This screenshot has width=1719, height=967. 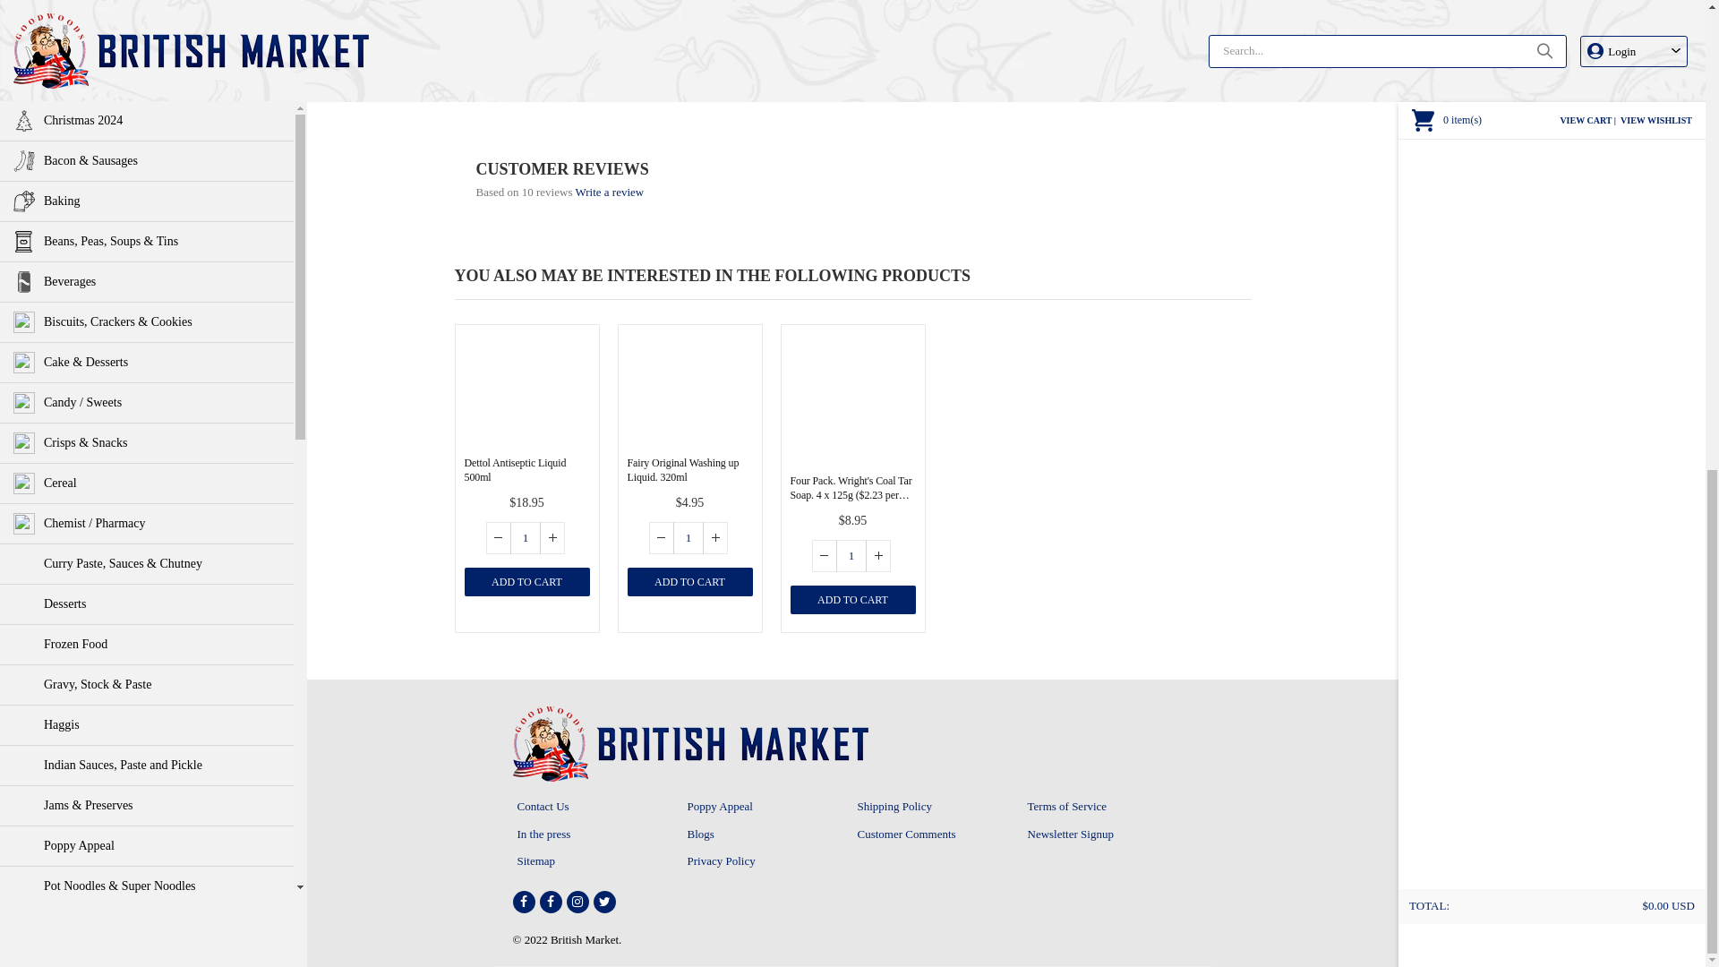 I want to click on Add to wishlist, so click(x=910, y=340).